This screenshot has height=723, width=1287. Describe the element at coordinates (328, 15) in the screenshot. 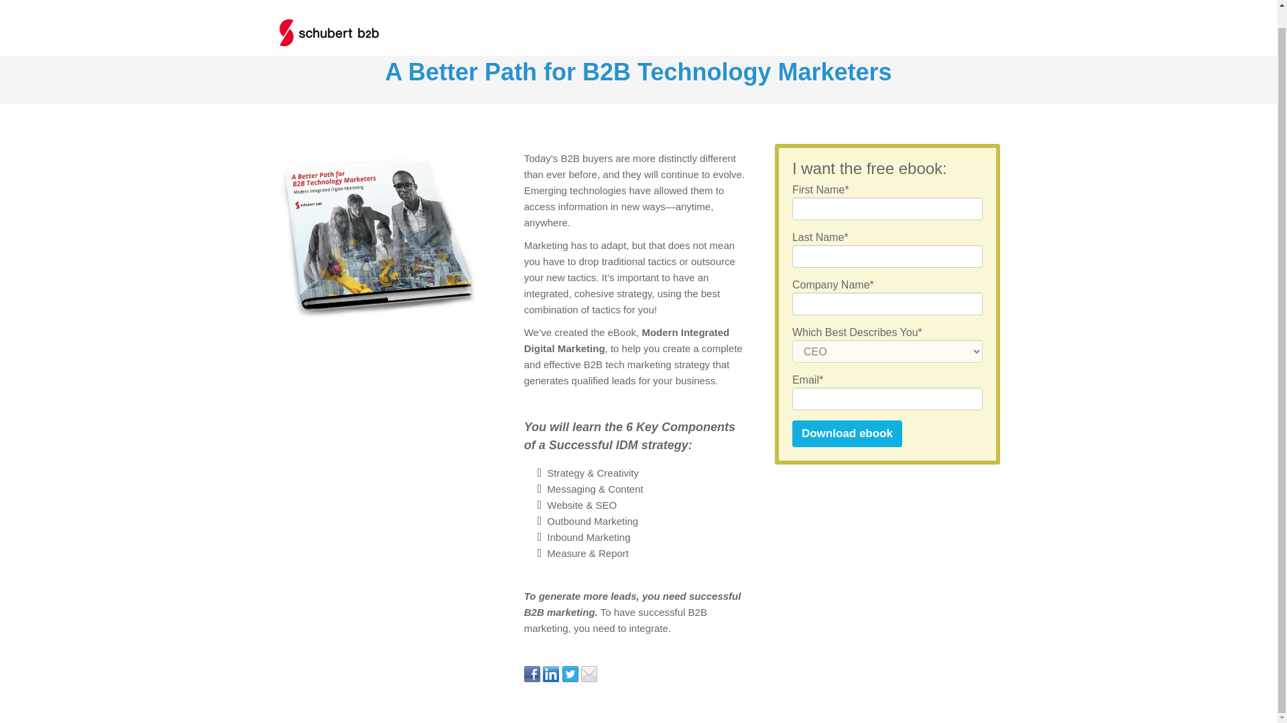

I see `schubert b2b` at that location.